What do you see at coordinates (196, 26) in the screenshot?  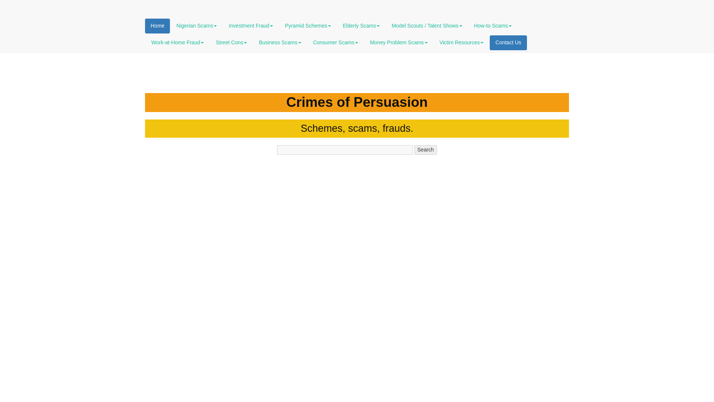 I see `Nigerian Scams` at bounding box center [196, 26].